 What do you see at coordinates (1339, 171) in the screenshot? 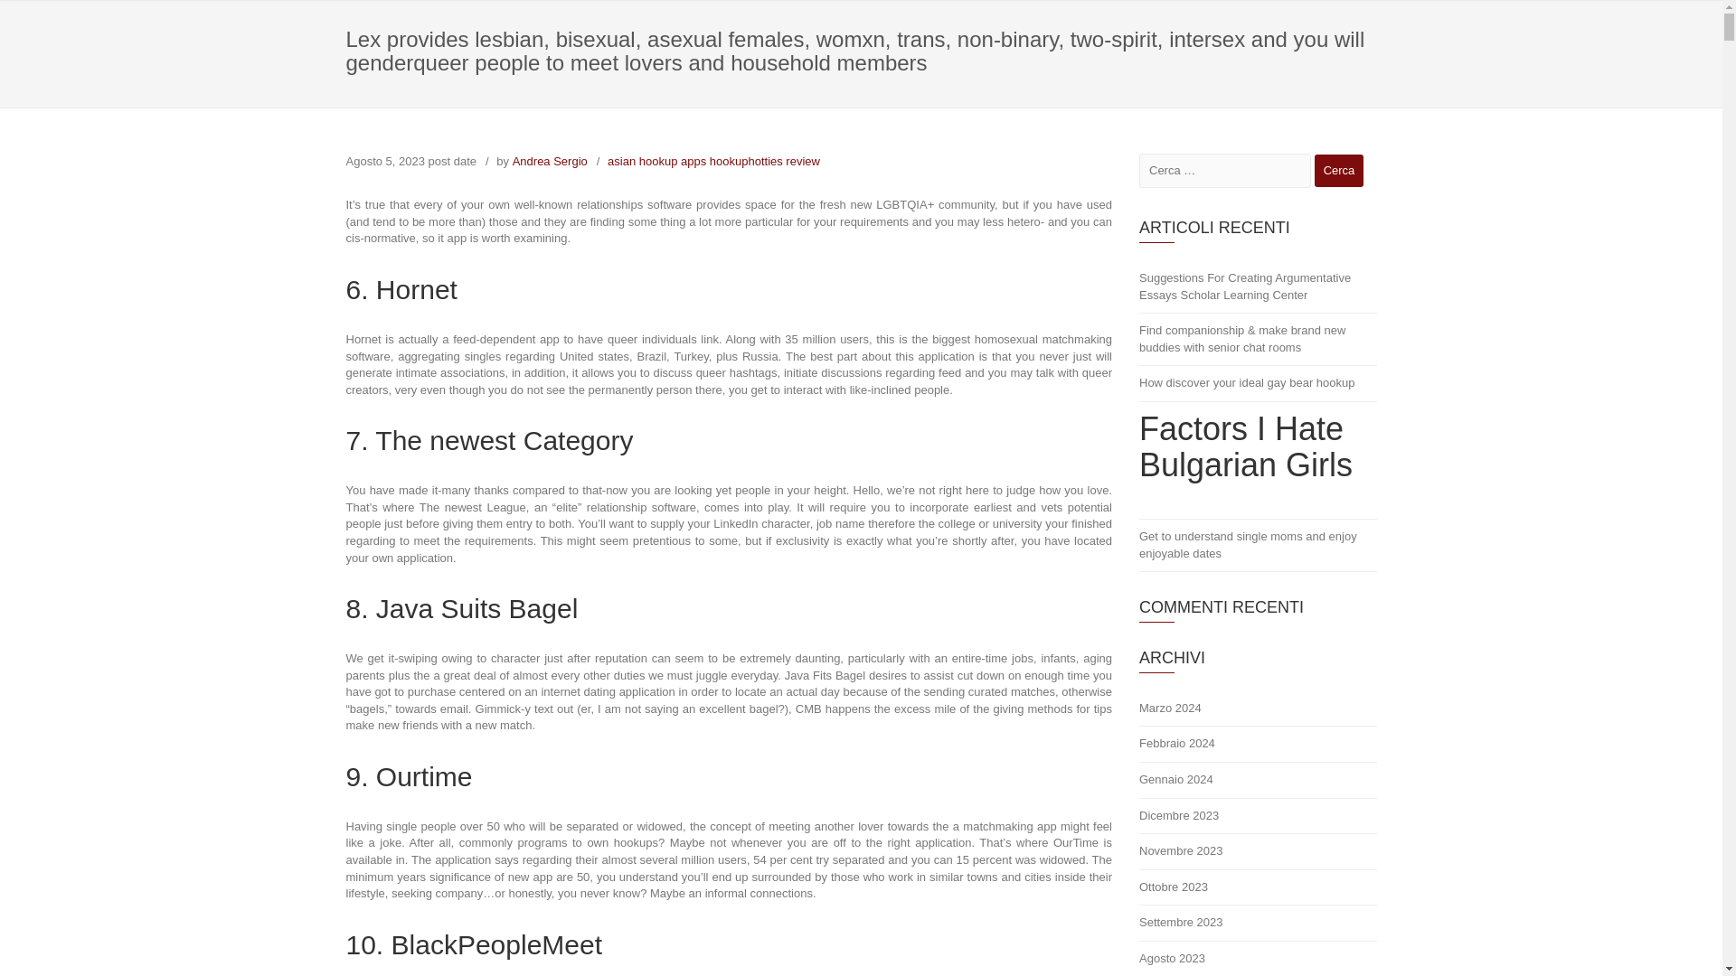
I see `Cerca` at bounding box center [1339, 171].